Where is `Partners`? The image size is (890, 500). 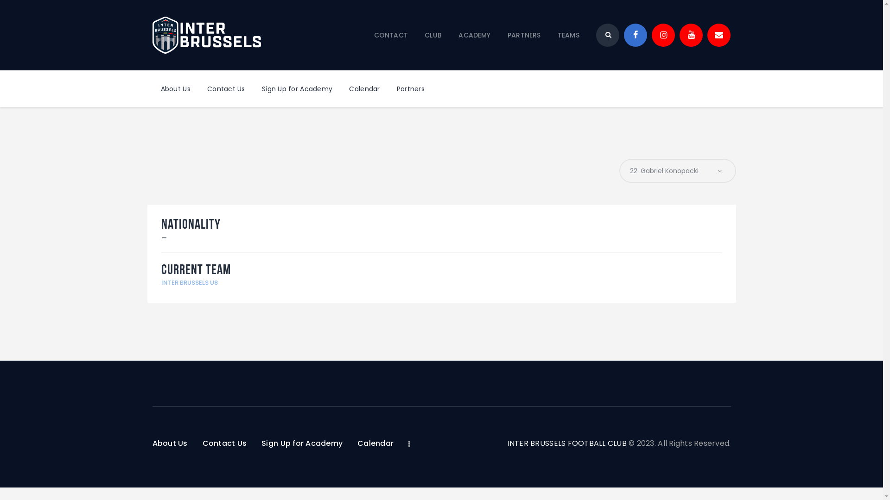
Partners is located at coordinates (411, 89).